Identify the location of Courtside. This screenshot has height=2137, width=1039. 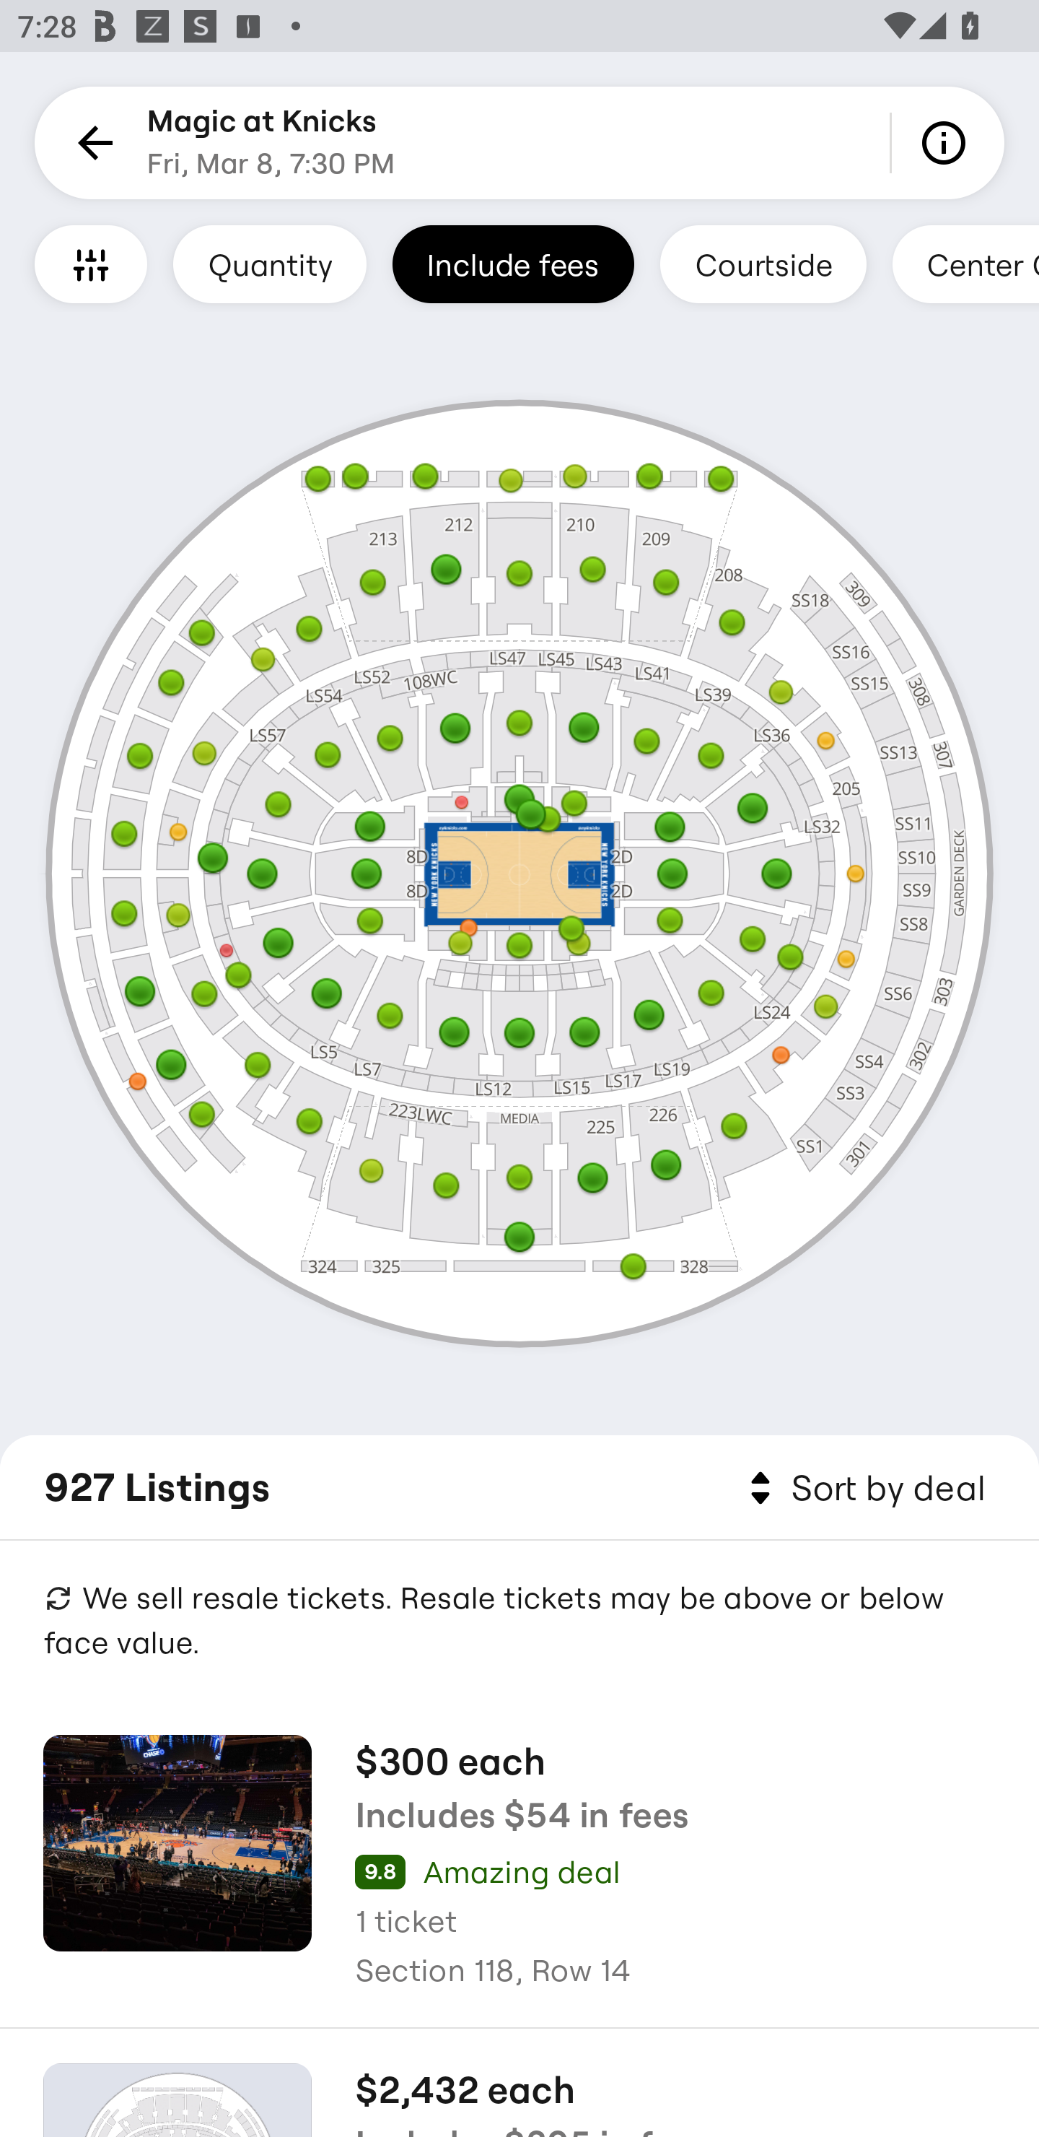
(763, 264).